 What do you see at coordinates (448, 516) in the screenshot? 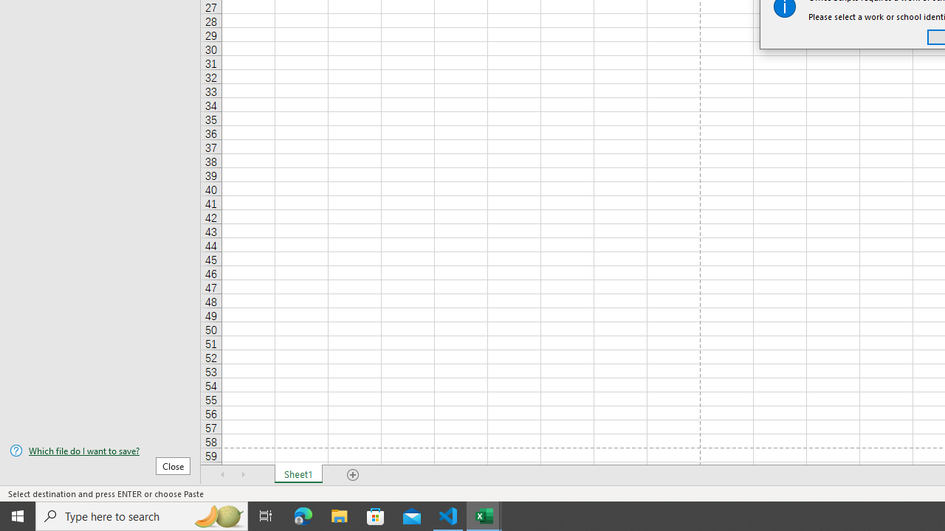
I see `Visual Studio Code - 1 running window` at bounding box center [448, 516].